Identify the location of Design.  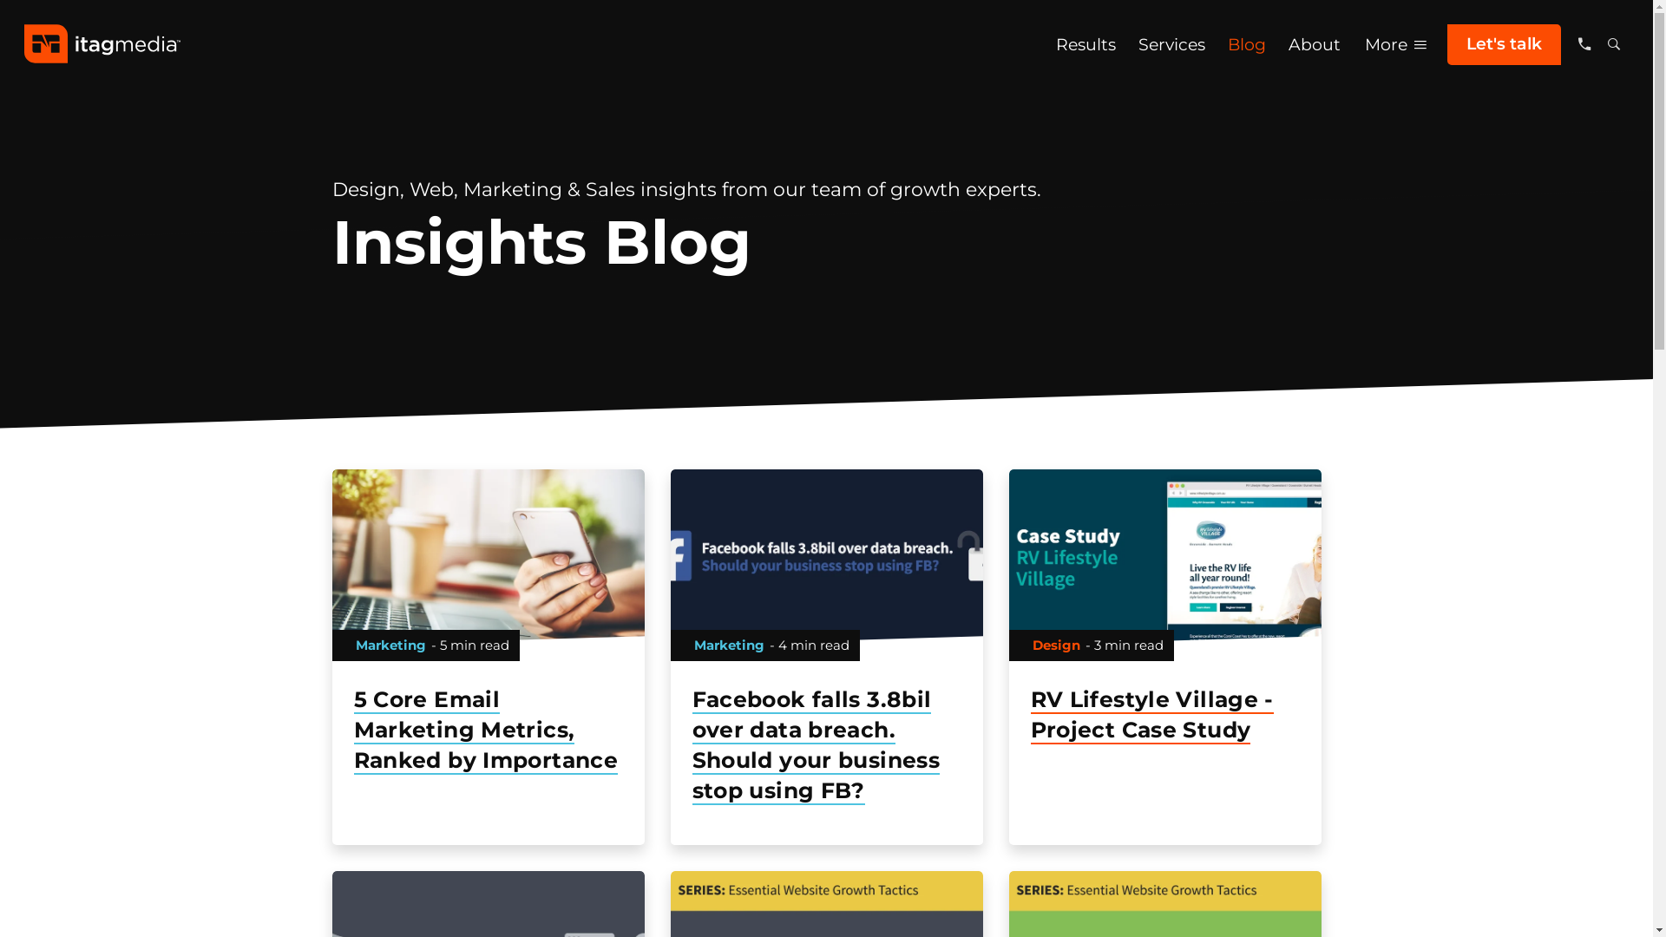
(1057, 644).